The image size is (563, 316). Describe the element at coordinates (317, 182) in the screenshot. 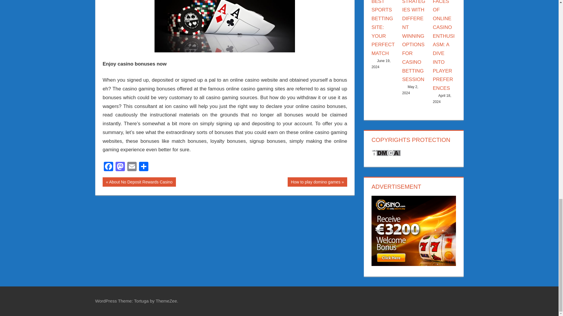

I see `Mastodon` at that location.